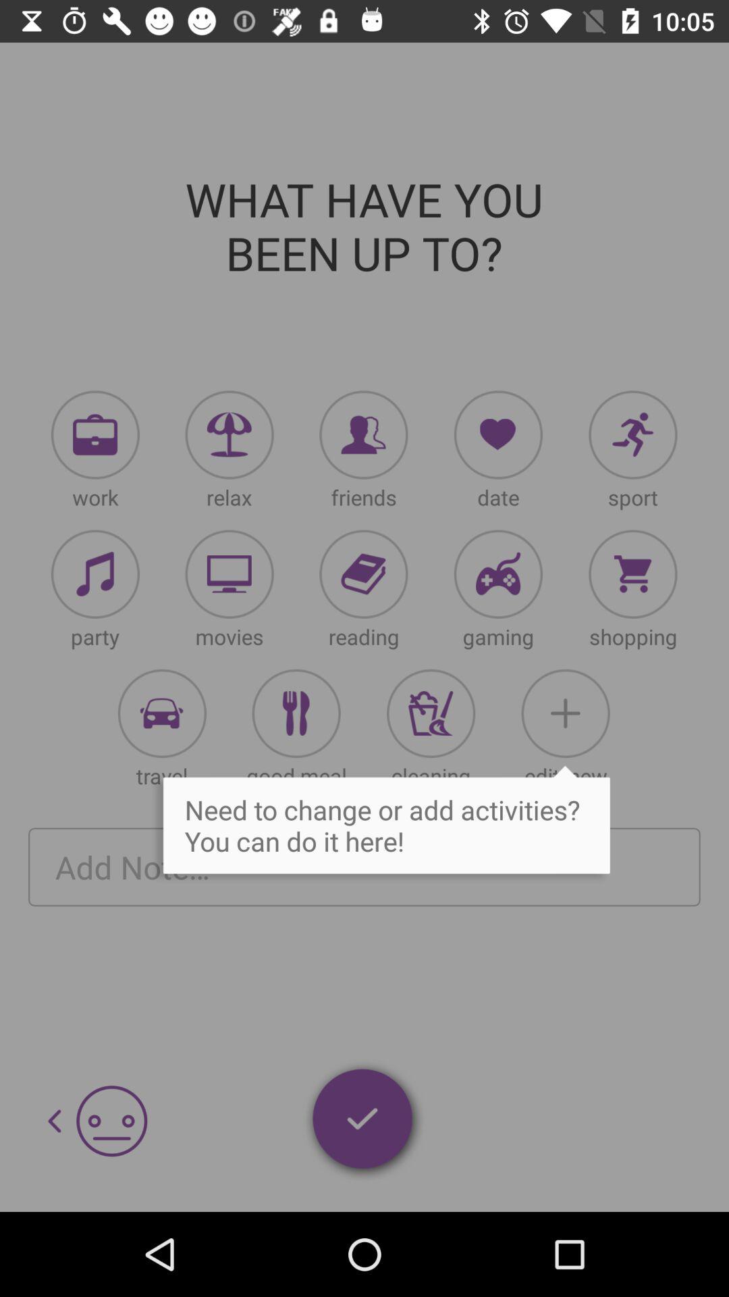 The height and width of the screenshot is (1297, 729). What do you see at coordinates (633, 574) in the screenshot?
I see `add shopping` at bounding box center [633, 574].